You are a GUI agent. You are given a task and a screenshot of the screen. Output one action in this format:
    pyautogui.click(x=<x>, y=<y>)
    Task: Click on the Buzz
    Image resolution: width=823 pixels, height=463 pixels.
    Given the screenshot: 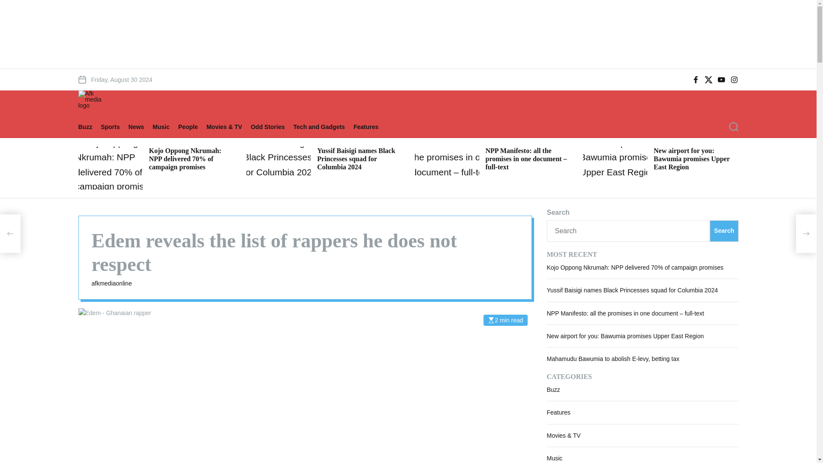 What is the action you would take?
    pyautogui.click(x=89, y=127)
    